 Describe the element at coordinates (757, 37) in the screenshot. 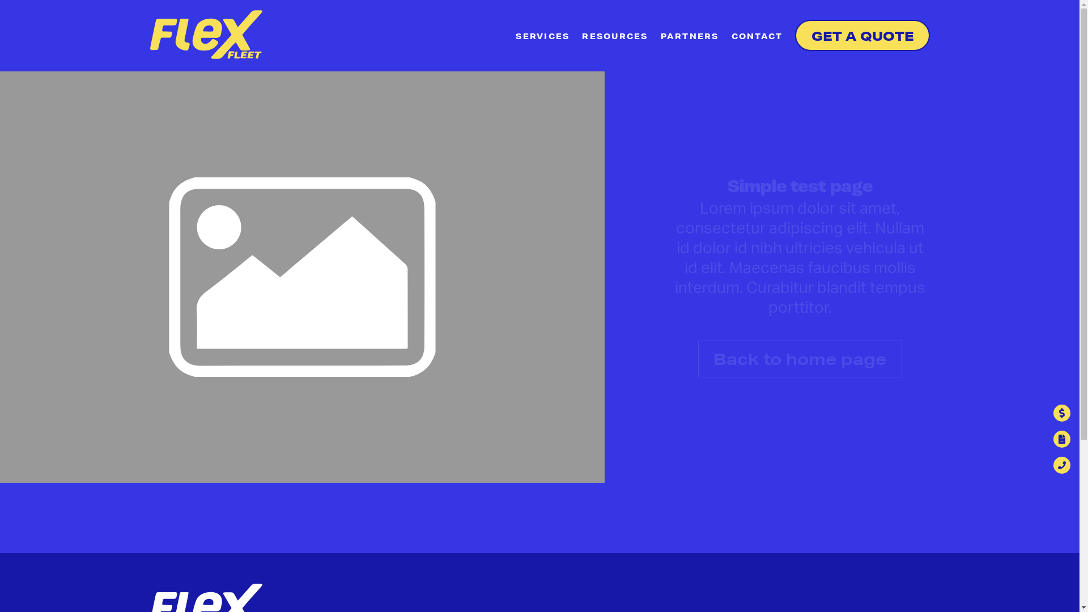

I see `CONTACT` at that location.